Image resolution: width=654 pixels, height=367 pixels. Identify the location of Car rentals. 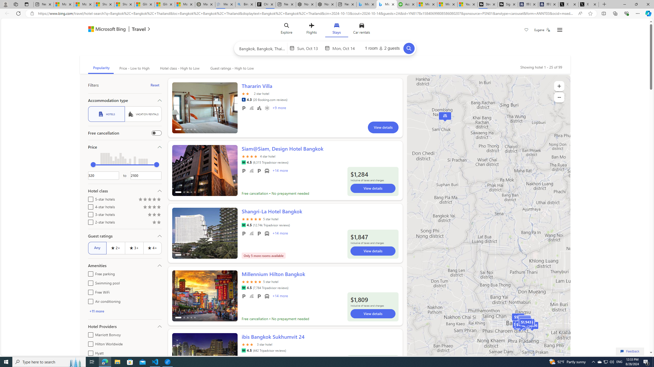
(361, 30).